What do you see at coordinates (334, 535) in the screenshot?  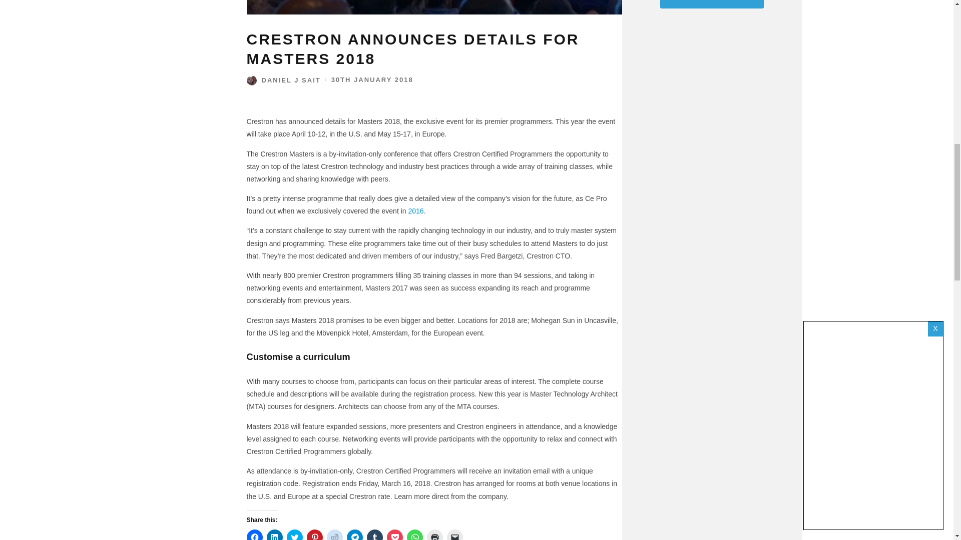 I see `Click to share on Reddit` at bounding box center [334, 535].